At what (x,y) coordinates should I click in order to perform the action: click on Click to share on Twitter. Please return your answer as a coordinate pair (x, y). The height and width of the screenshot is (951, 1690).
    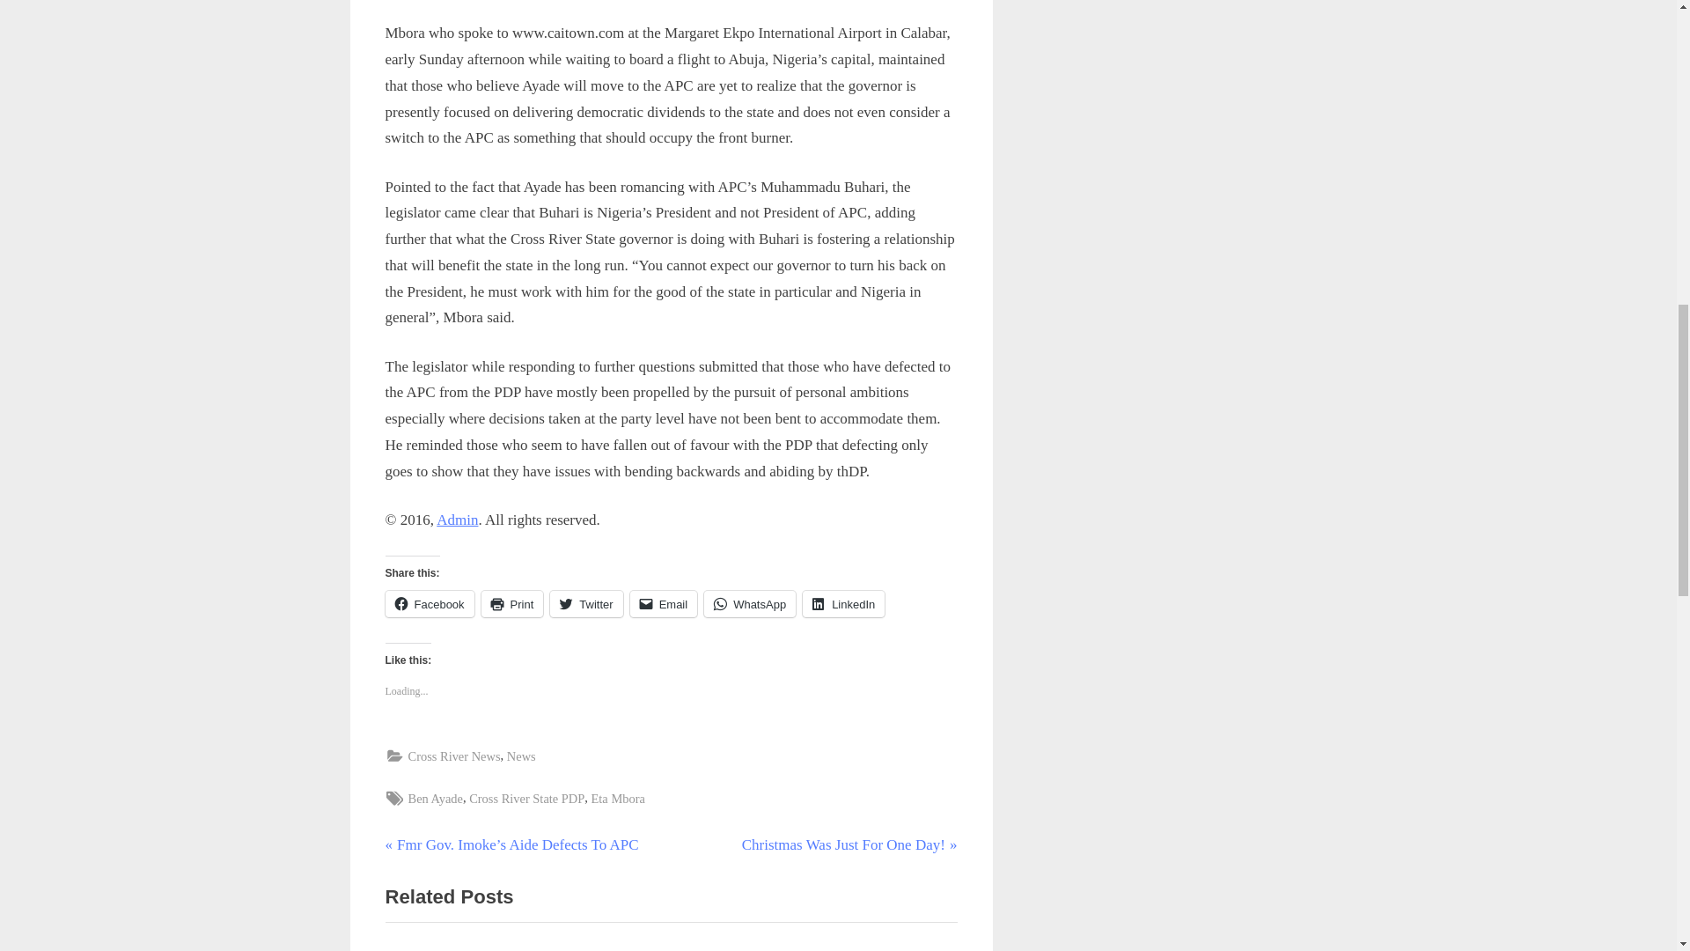
    Looking at the image, I should click on (586, 603).